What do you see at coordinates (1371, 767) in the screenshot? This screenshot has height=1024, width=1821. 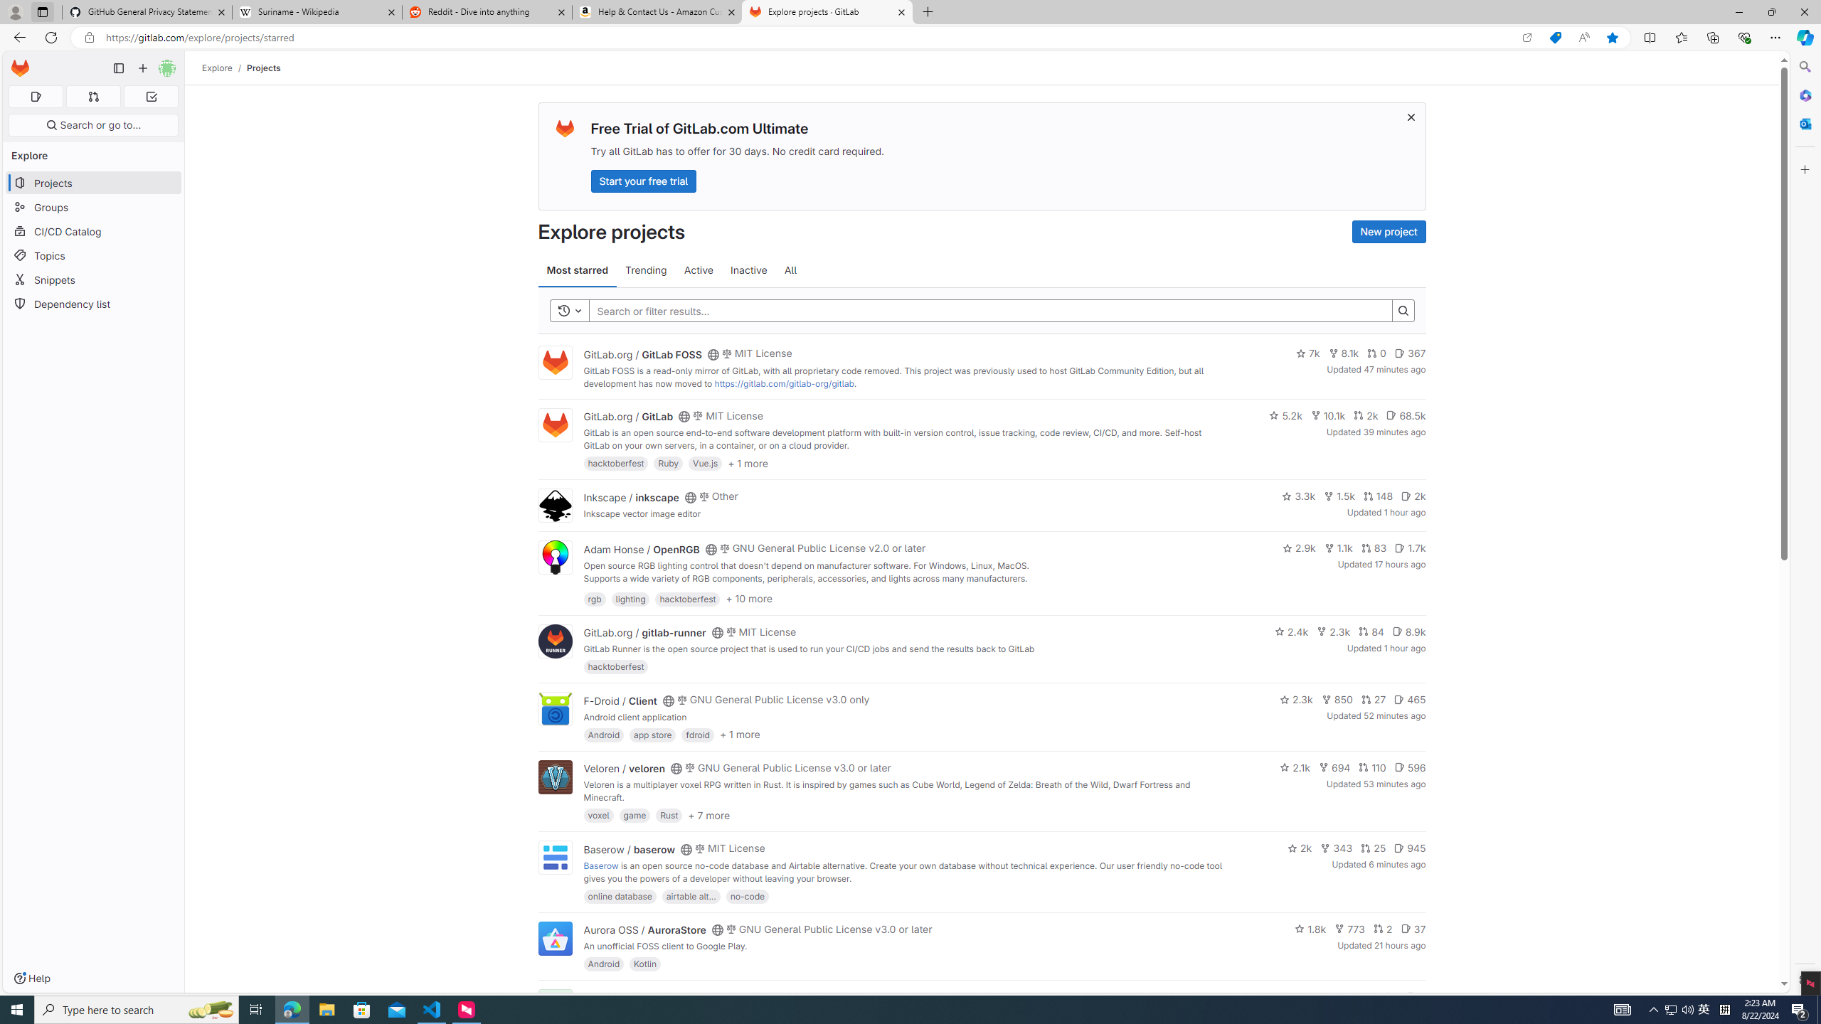 I see `110` at bounding box center [1371, 767].